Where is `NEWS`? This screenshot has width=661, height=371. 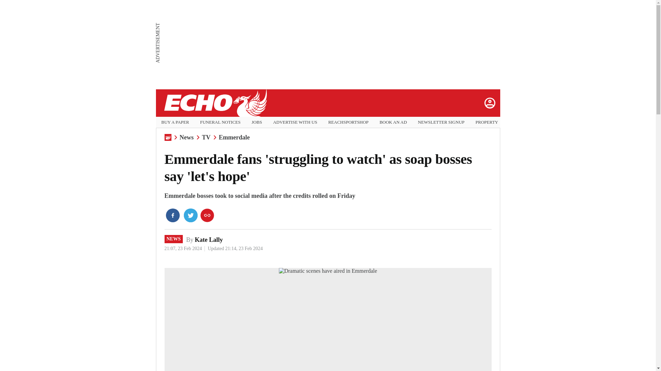 NEWS is located at coordinates (174, 239).